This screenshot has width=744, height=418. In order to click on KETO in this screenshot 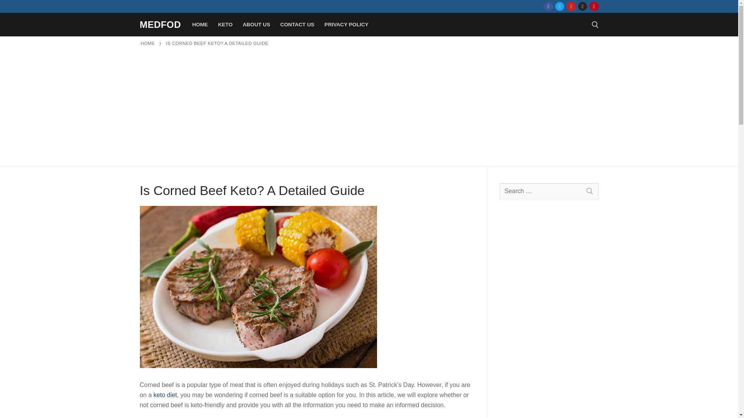, I will do `click(226, 25)`.